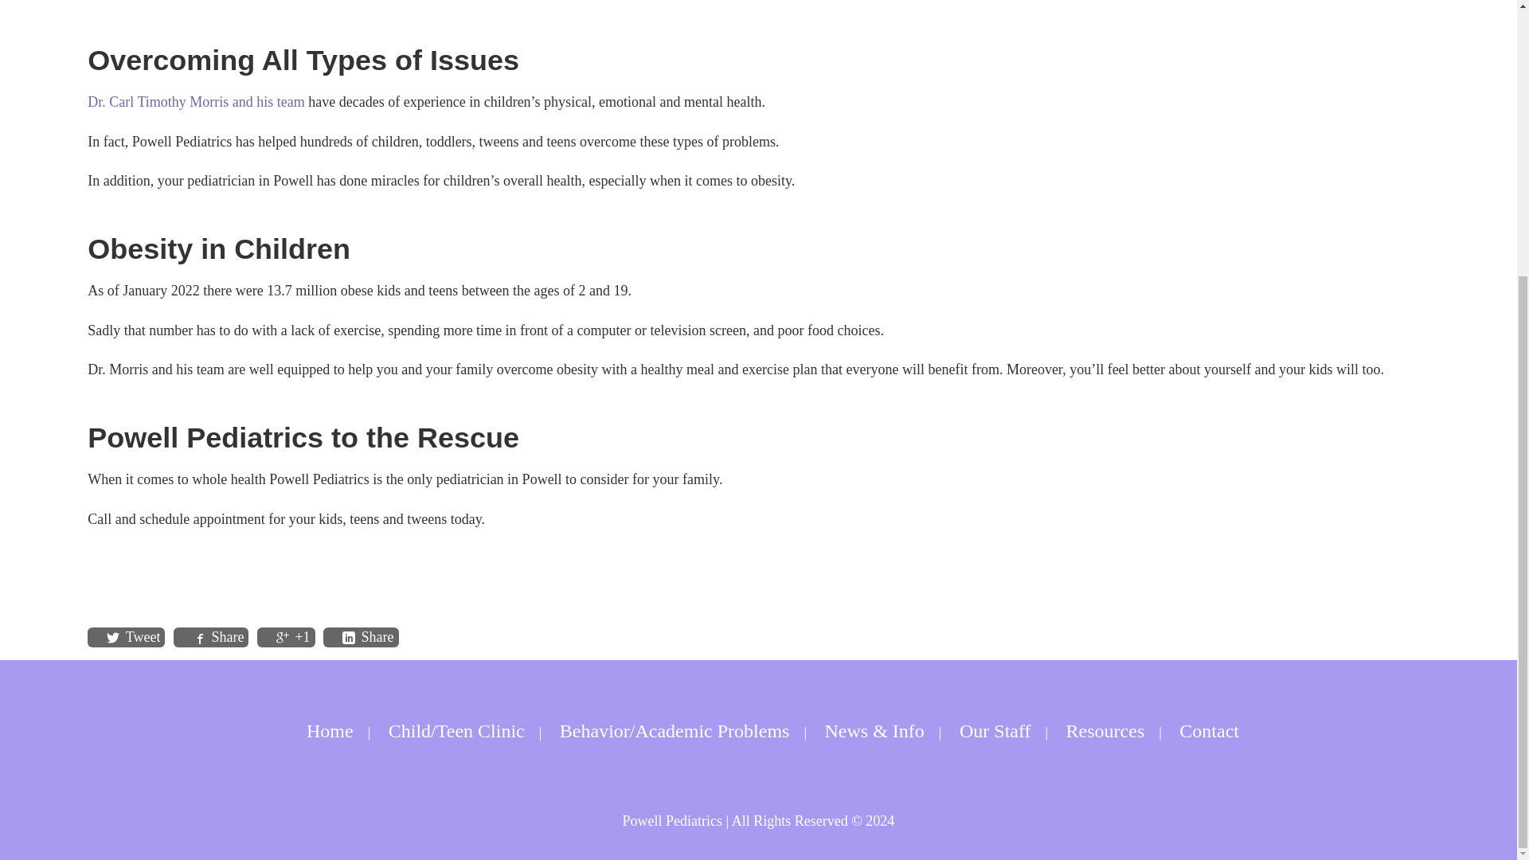  What do you see at coordinates (218, 637) in the screenshot?
I see `Share on Facebook` at bounding box center [218, 637].